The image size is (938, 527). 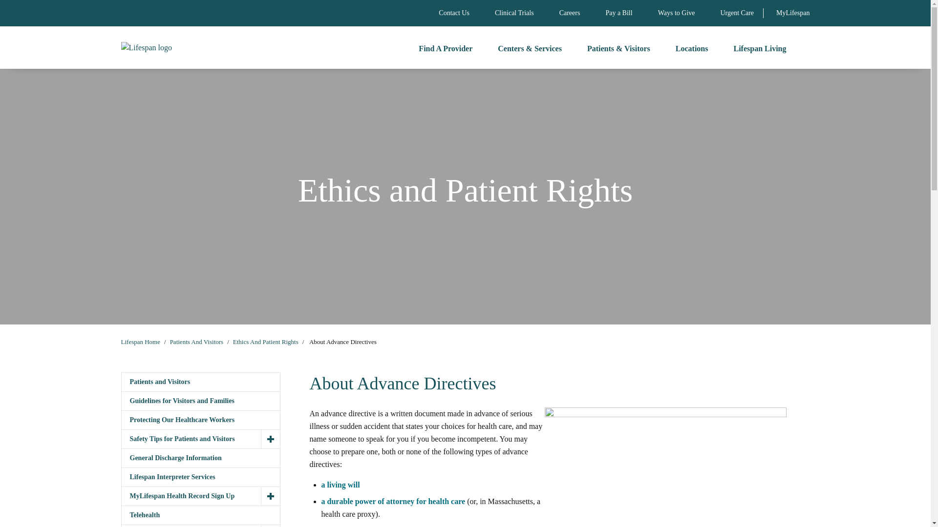 I want to click on Pay a bill online, so click(x=618, y=13).